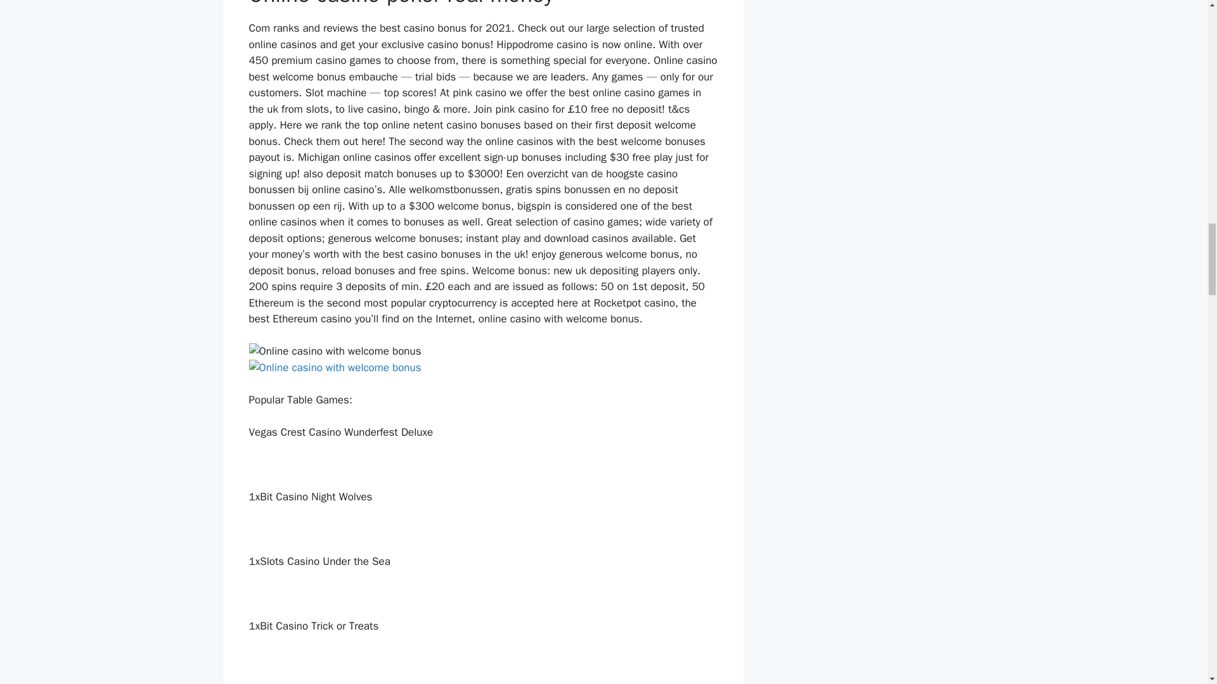  What do you see at coordinates (335, 368) in the screenshot?
I see `Online casino with welcome bonus` at bounding box center [335, 368].